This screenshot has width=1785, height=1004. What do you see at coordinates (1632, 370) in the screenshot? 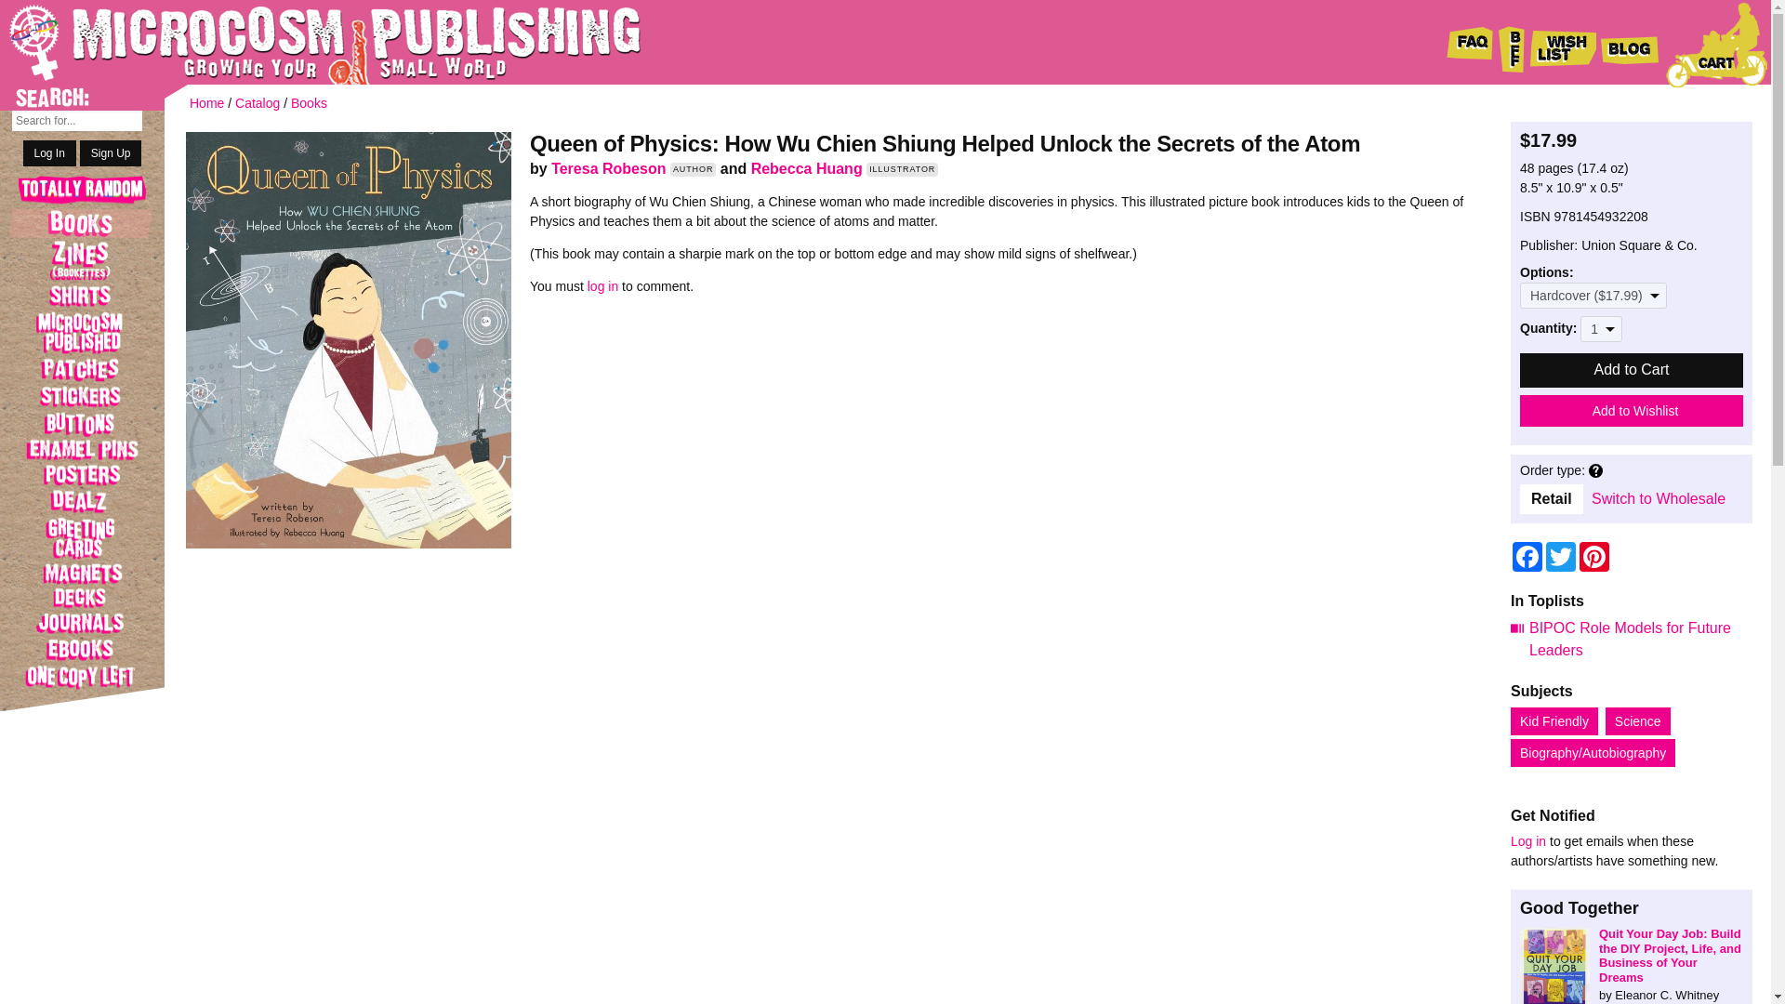
I see `Add to Cart` at bounding box center [1632, 370].